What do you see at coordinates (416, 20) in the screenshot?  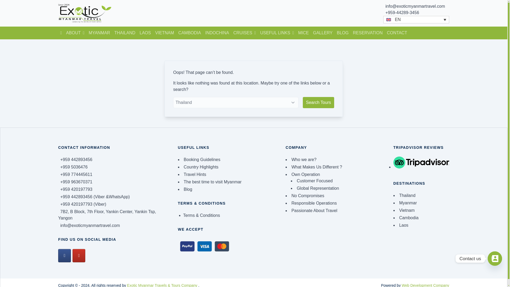 I see `EN` at bounding box center [416, 20].